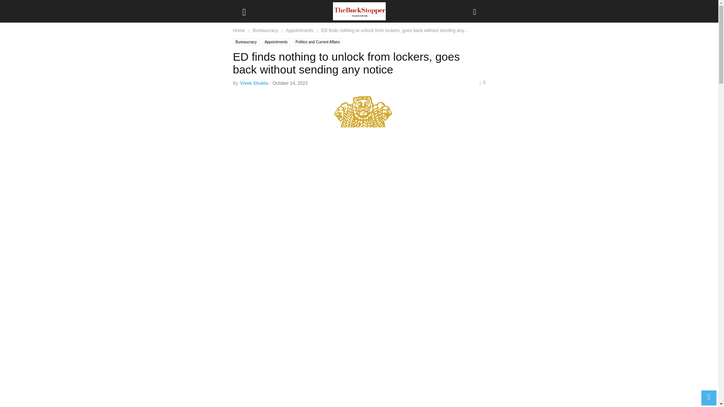 This screenshot has width=724, height=407. Describe the element at coordinates (299, 30) in the screenshot. I see `Appointments` at that location.